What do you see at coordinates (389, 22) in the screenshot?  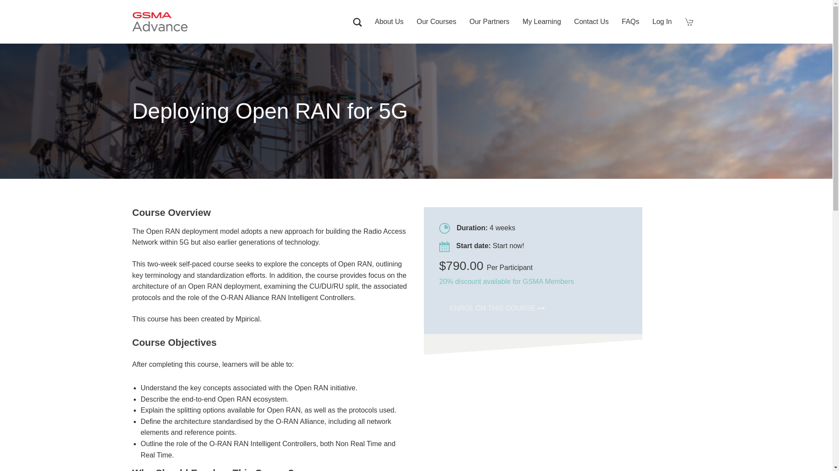 I see `About Us` at bounding box center [389, 22].